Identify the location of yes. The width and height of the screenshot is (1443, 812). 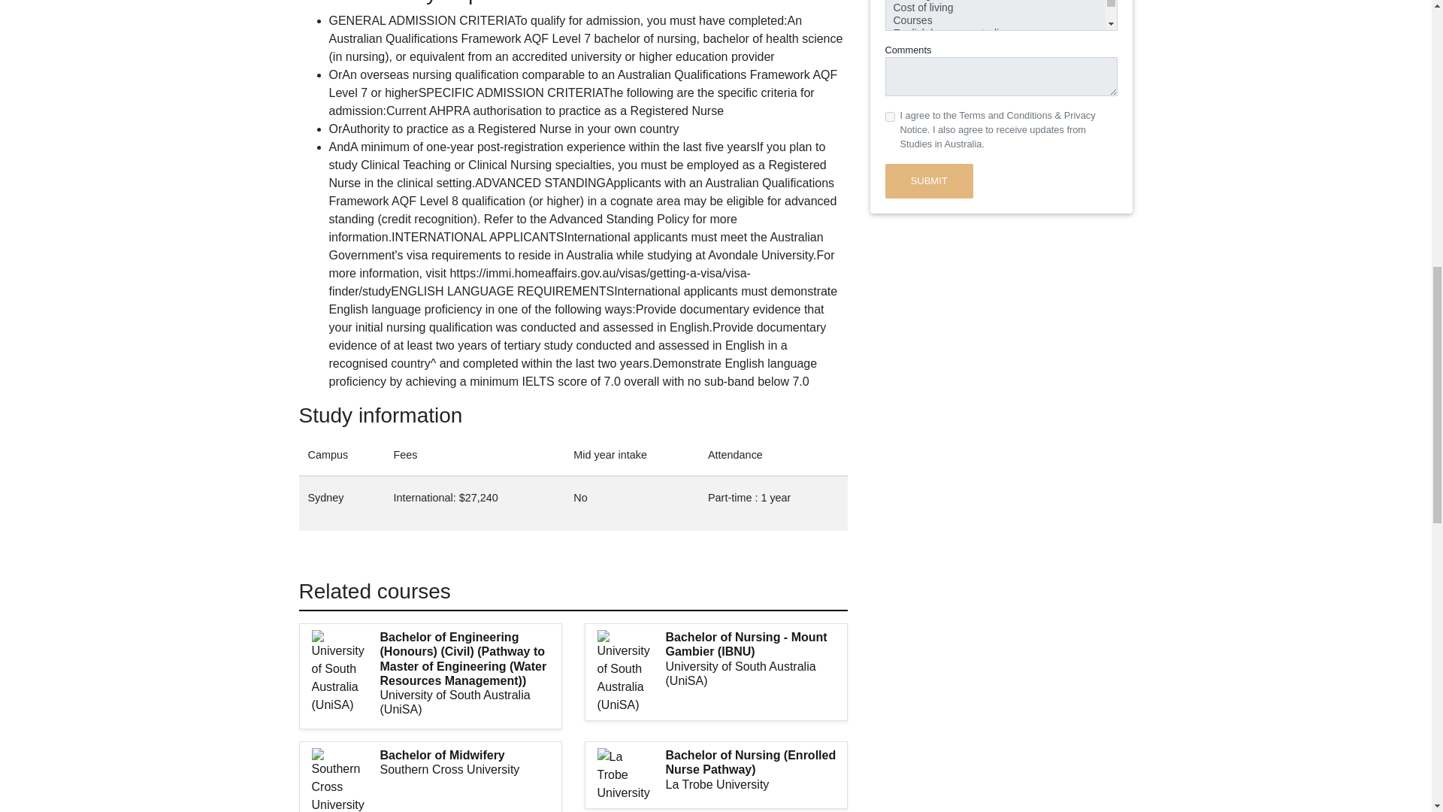
(890, 117).